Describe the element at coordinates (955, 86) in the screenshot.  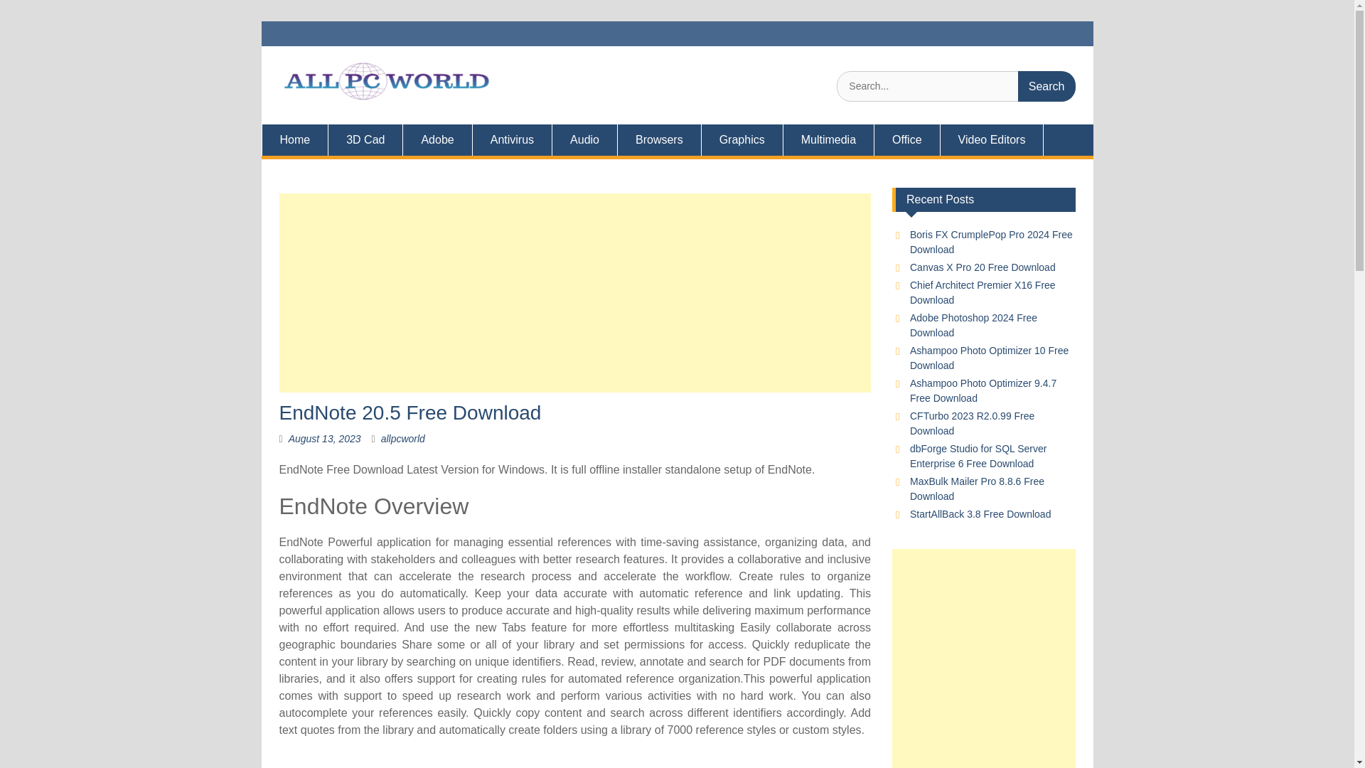
I see `Search for:` at that location.